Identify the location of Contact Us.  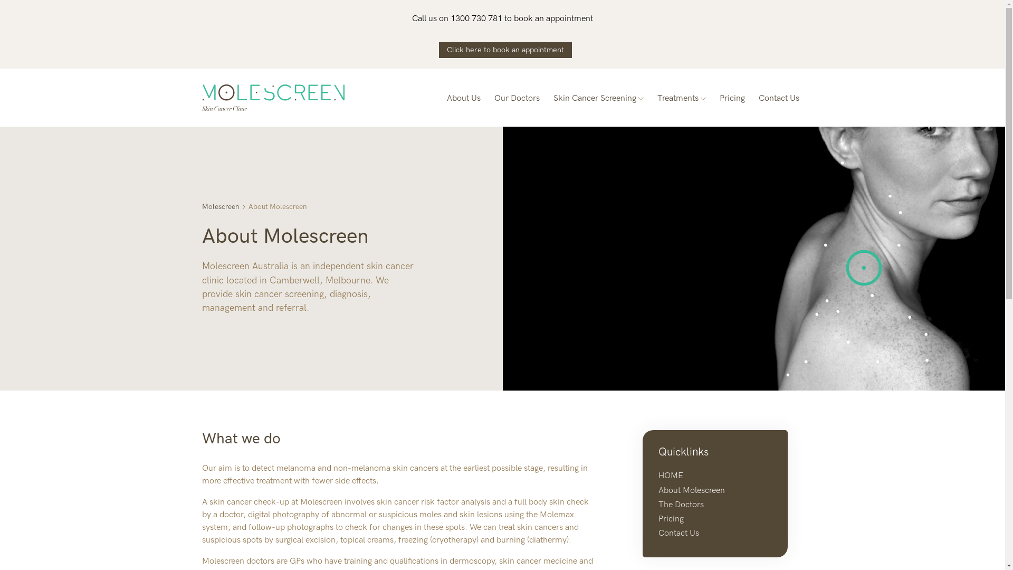
(678, 533).